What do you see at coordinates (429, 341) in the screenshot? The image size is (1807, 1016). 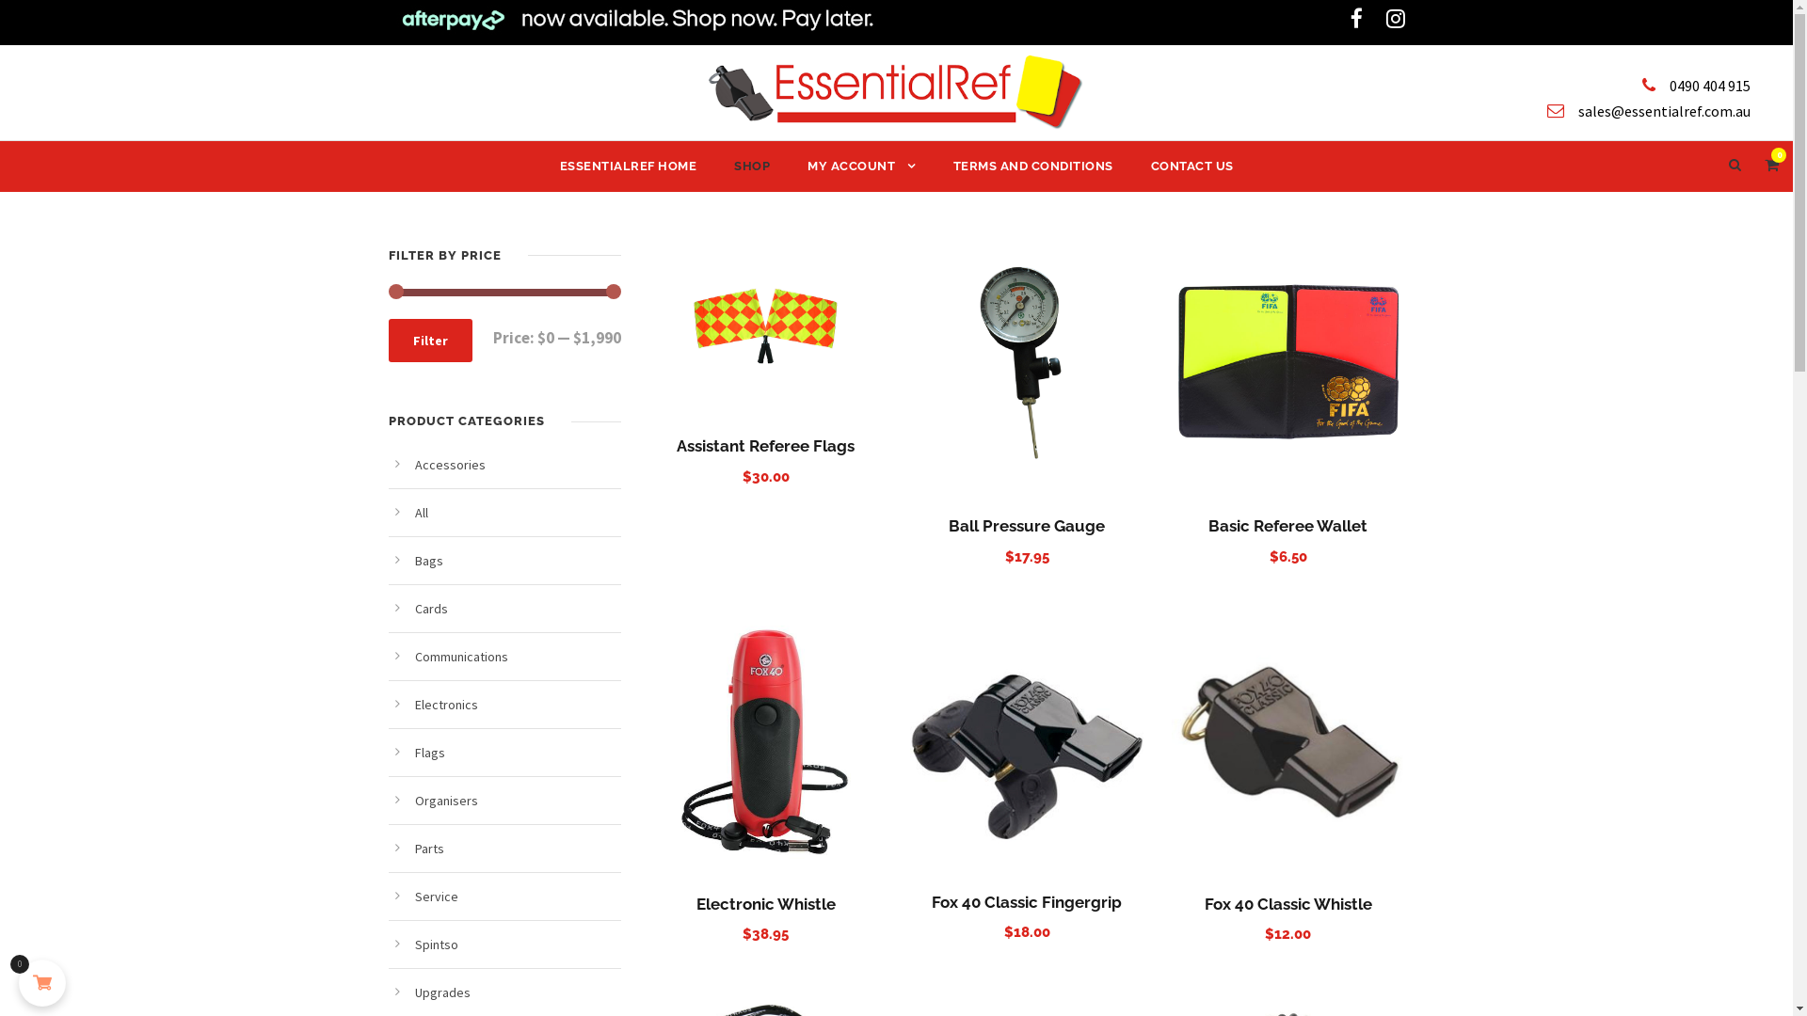 I see `Filter` at bounding box center [429, 341].